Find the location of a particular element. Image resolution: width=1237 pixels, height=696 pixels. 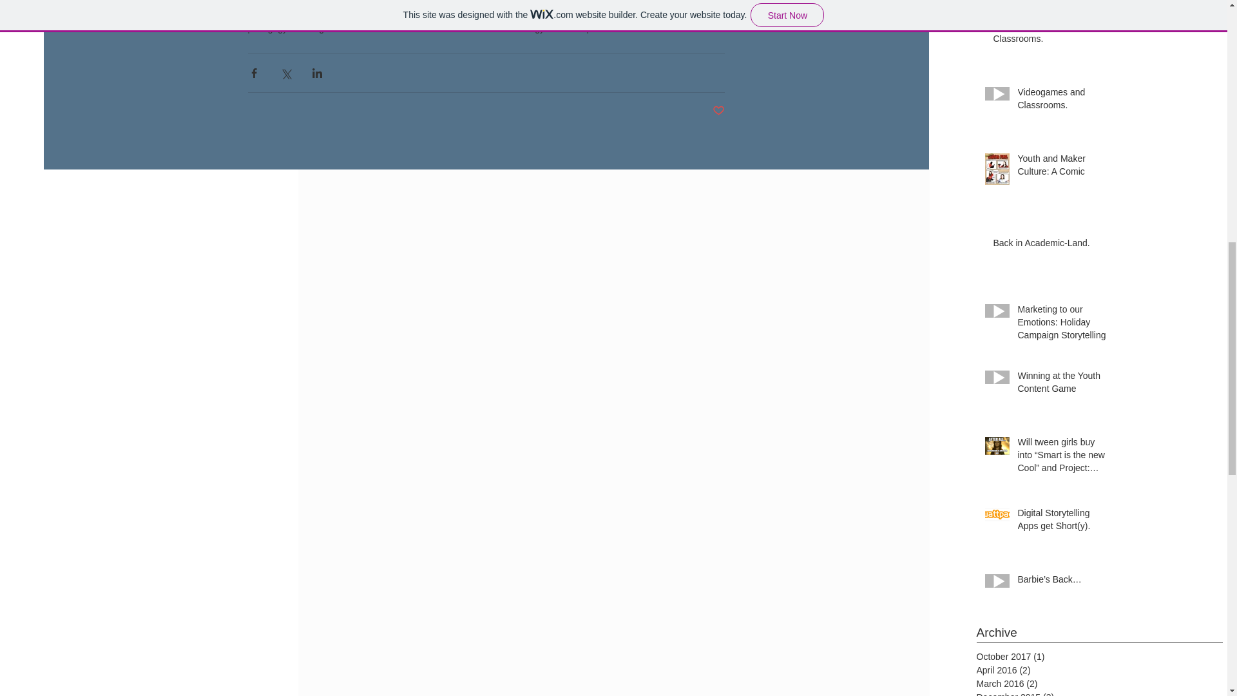

Post not marked as liked is located at coordinates (718, 111).